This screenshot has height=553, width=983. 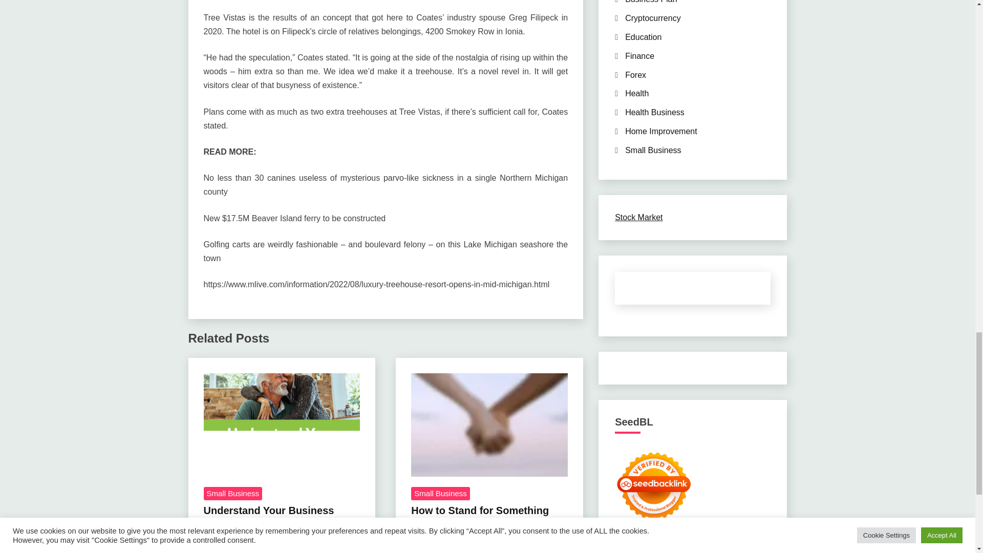 I want to click on November 30, 2023, so click(x=240, y=550).